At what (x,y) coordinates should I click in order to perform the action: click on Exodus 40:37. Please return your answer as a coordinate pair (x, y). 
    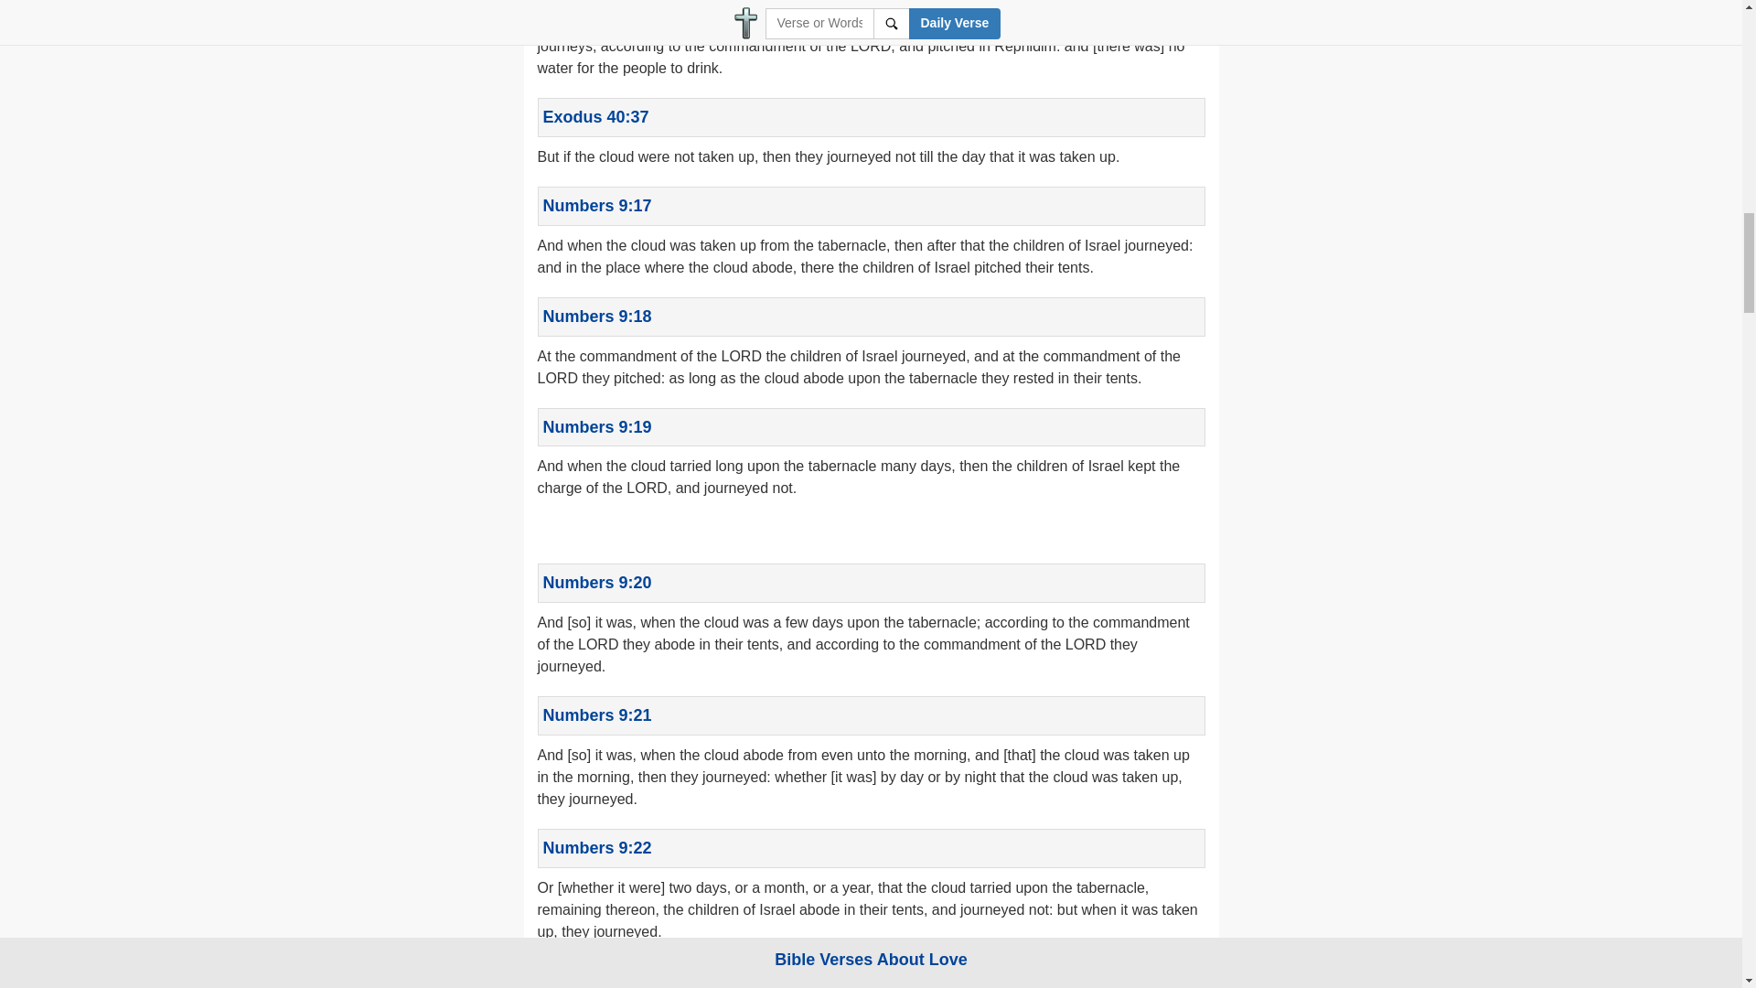
    Looking at the image, I should click on (596, 117).